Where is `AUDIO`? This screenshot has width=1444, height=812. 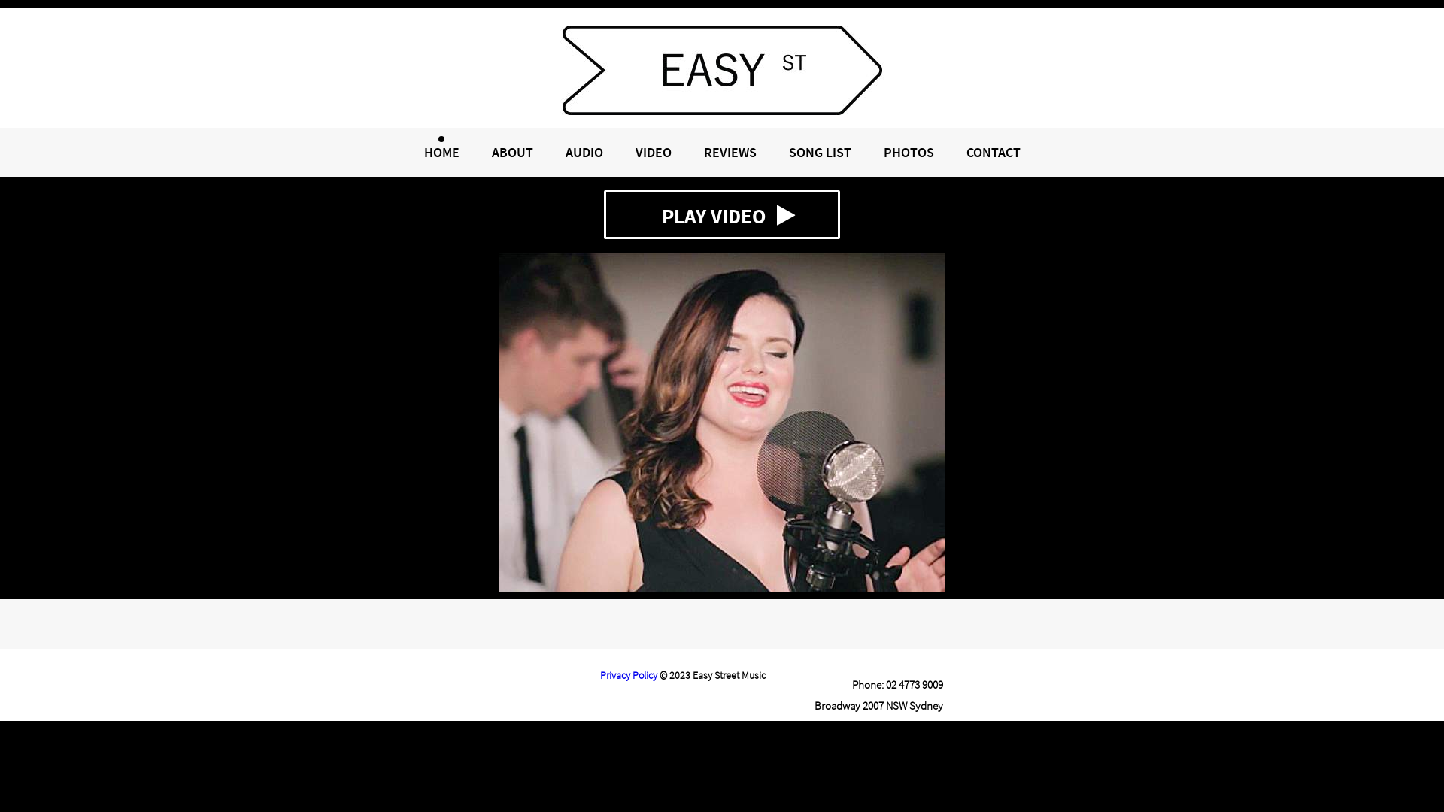
AUDIO is located at coordinates (584, 152).